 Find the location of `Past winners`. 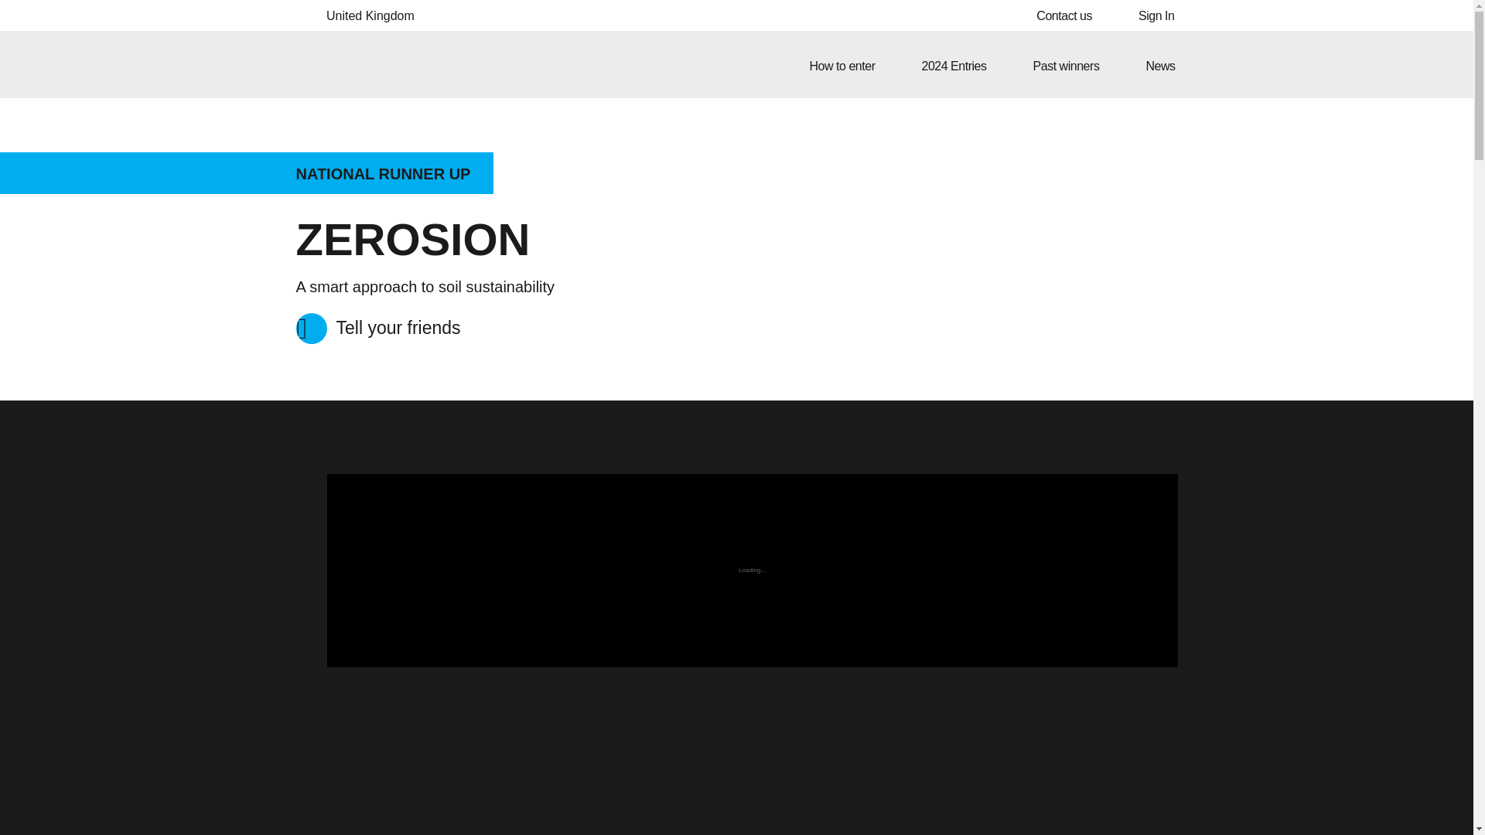

Past winners is located at coordinates (1066, 64).